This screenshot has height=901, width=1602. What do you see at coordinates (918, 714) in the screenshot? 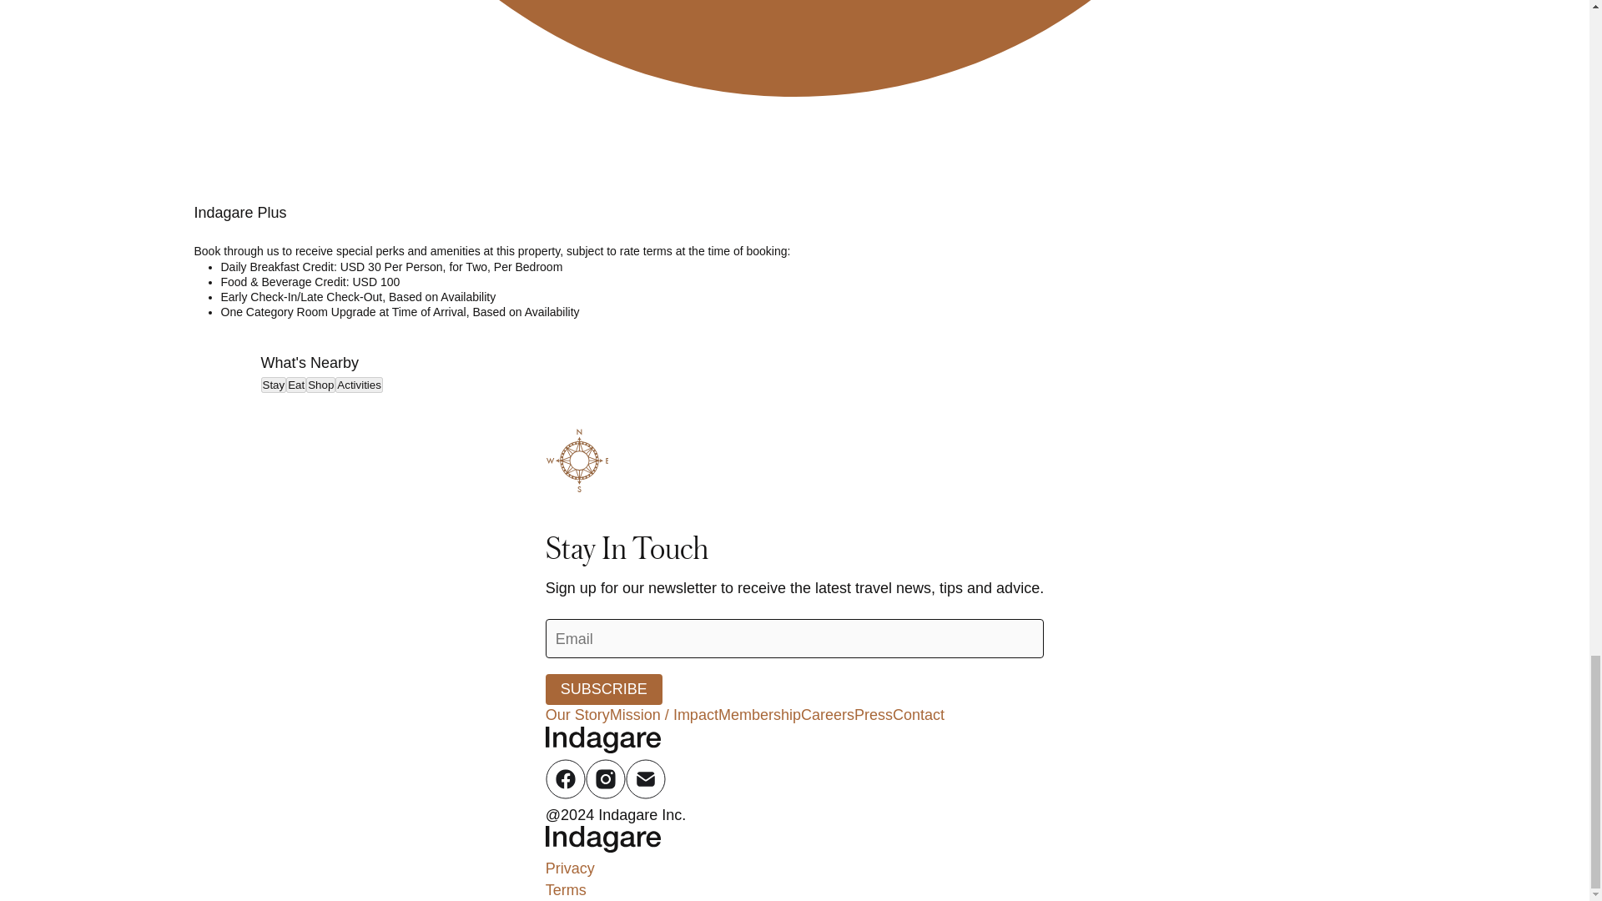
I see `Contact` at bounding box center [918, 714].